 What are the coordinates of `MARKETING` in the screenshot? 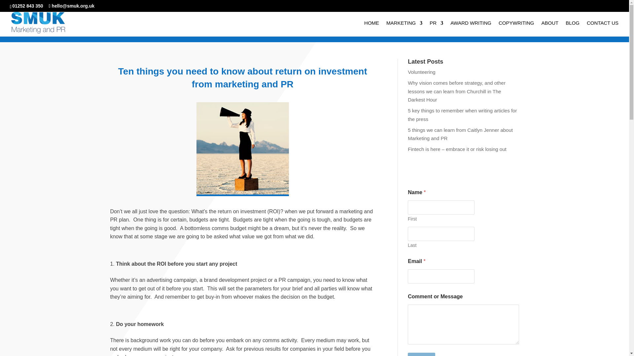 It's located at (404, 28).